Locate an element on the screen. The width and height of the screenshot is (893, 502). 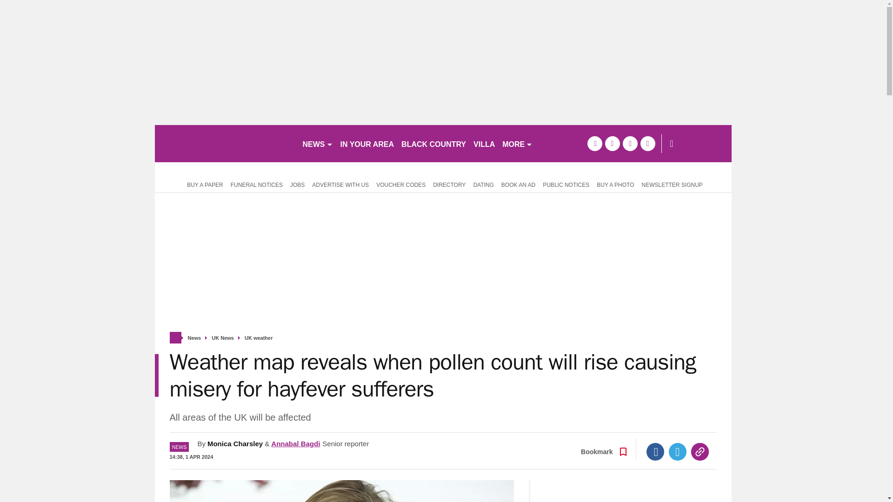
twitter is located at coordinates (612, 143).